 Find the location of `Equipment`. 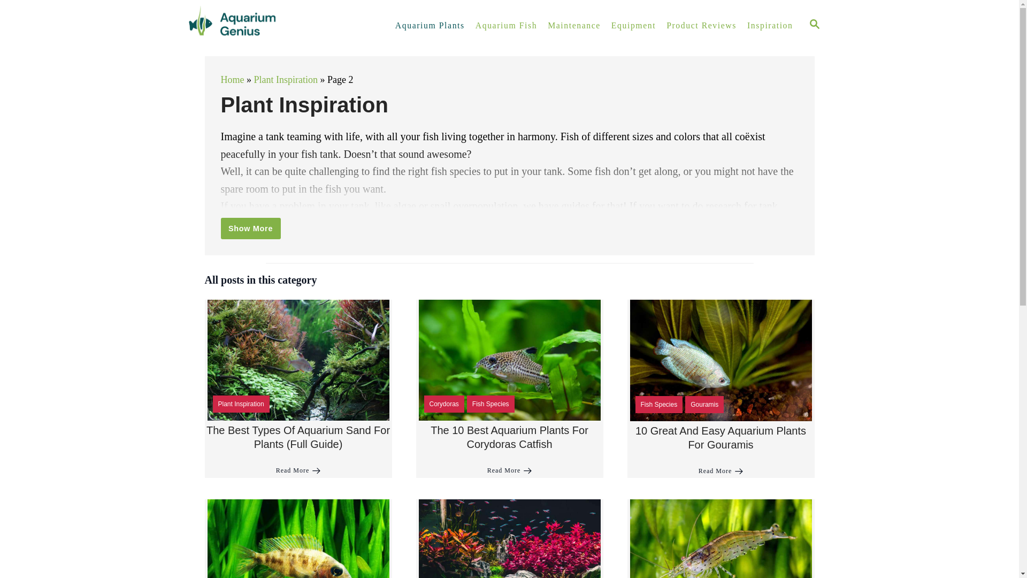

Equipment is located at coordinates (633, 26).